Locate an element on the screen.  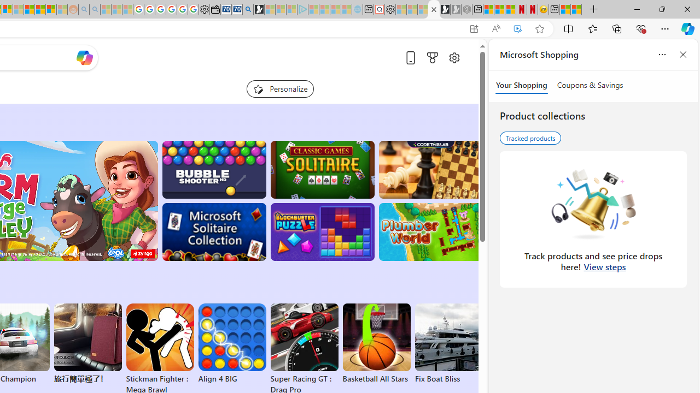
Personalize your feed" is located at coordinates (280, 88).